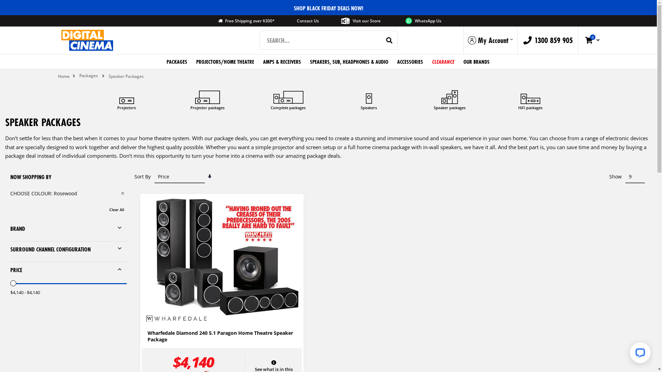 Image resolution: width=662 pixels, height=372 pixels. Describe the element at coordinates (207, 97) in the screenshot. I see ` ` at that location.